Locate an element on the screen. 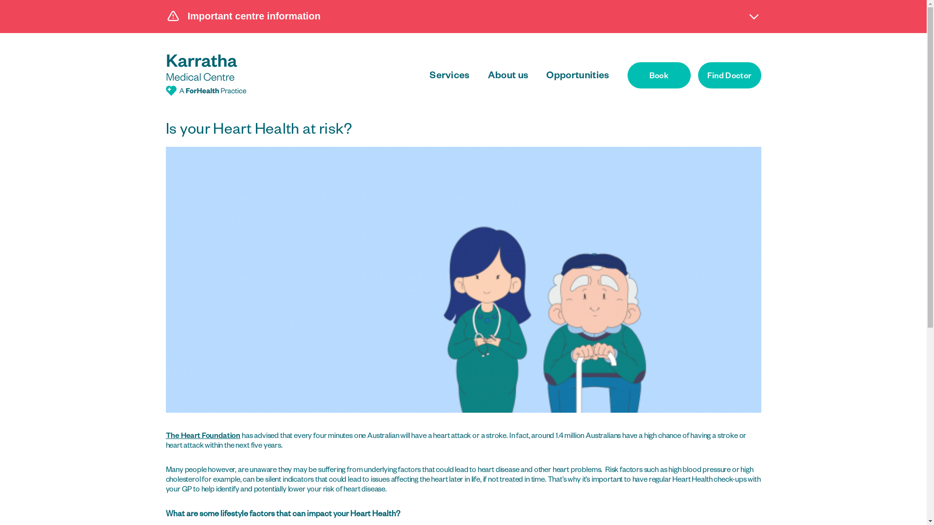 The image size is (934, 525). Karratha Medical Centre is located at coordinates (205, 75).